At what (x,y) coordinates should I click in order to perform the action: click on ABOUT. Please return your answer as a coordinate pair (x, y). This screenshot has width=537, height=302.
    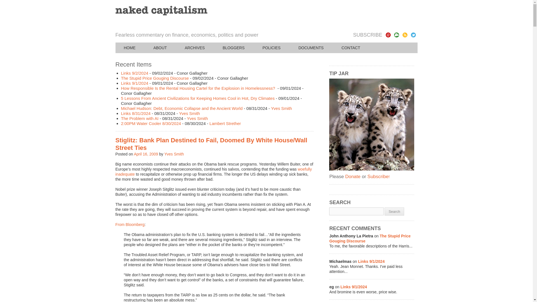
    Looking at the image, I should click on (160, 48).